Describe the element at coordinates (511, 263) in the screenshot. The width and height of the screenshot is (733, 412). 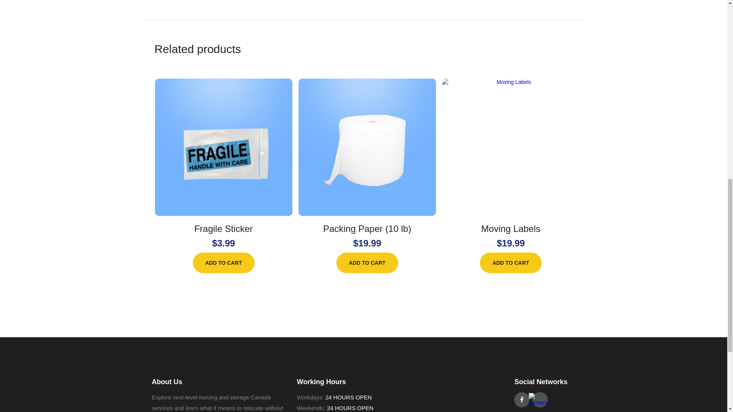
I see `ADD TO CART` at that location.